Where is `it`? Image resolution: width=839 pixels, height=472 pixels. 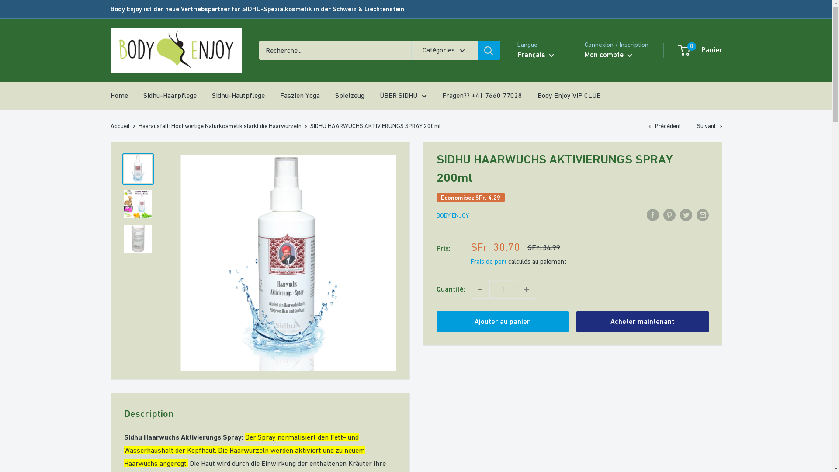 it is located at coordinates (544, 106).